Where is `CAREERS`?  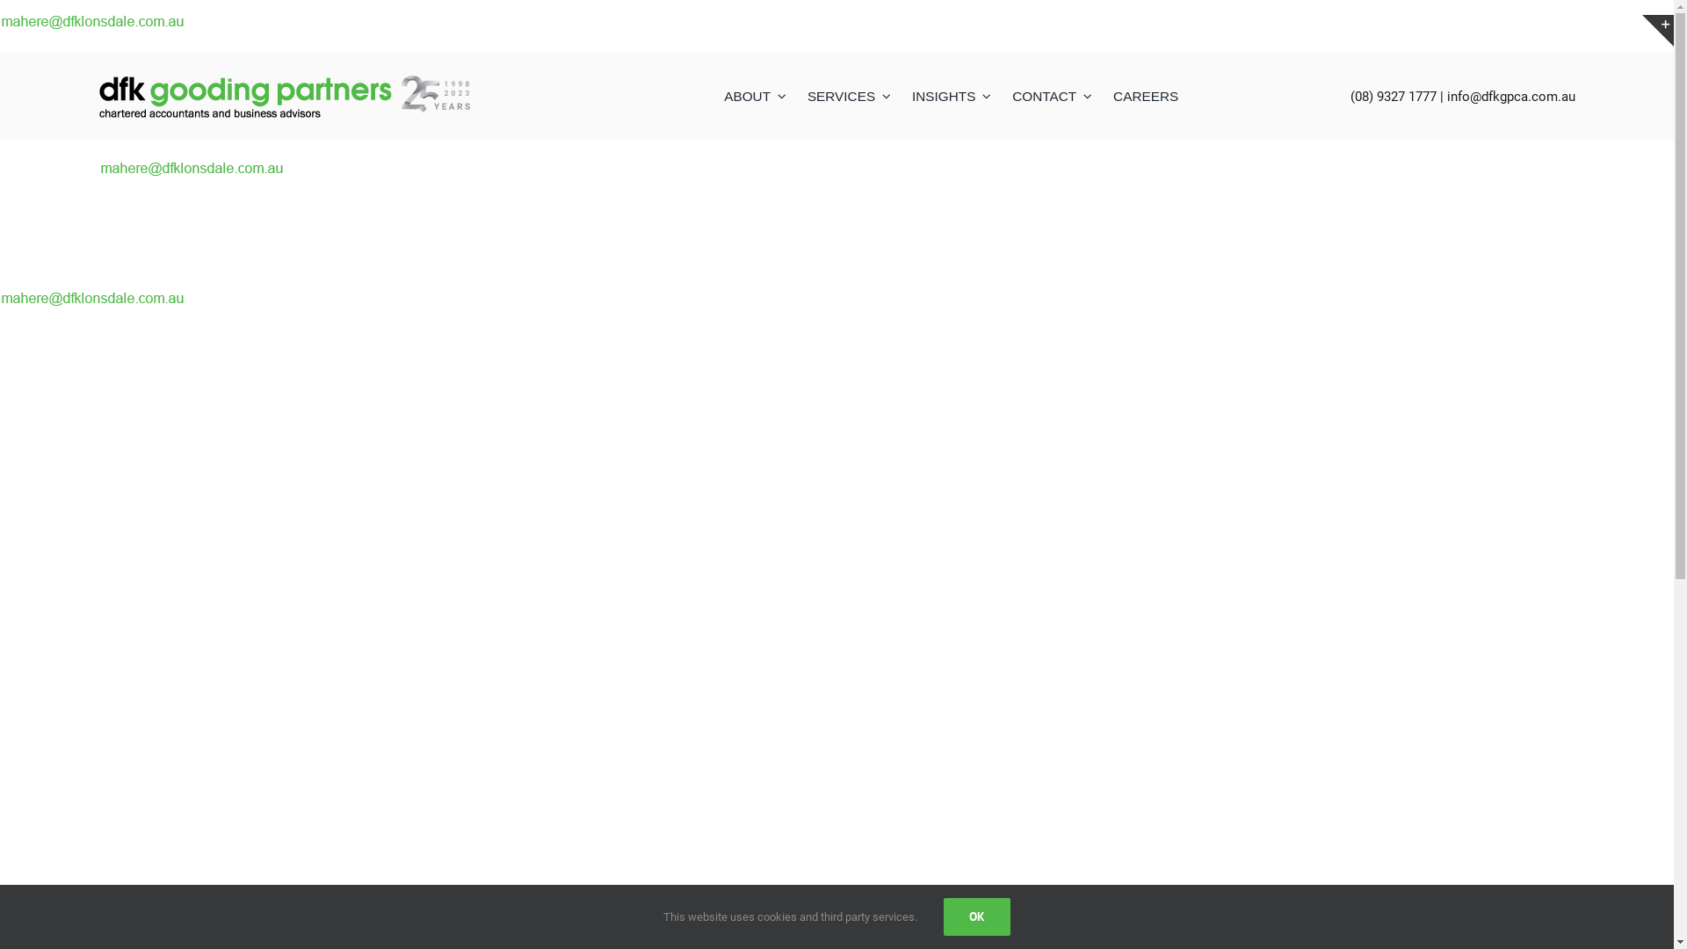
CAREERS is located at coordinates (1146, 96).